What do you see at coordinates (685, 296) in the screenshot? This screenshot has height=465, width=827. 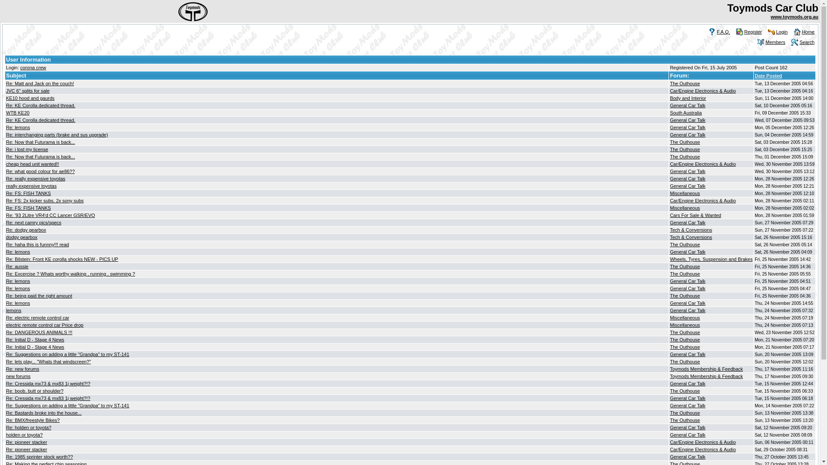 I see `The Outhouse` at bounding box center [685, 296].